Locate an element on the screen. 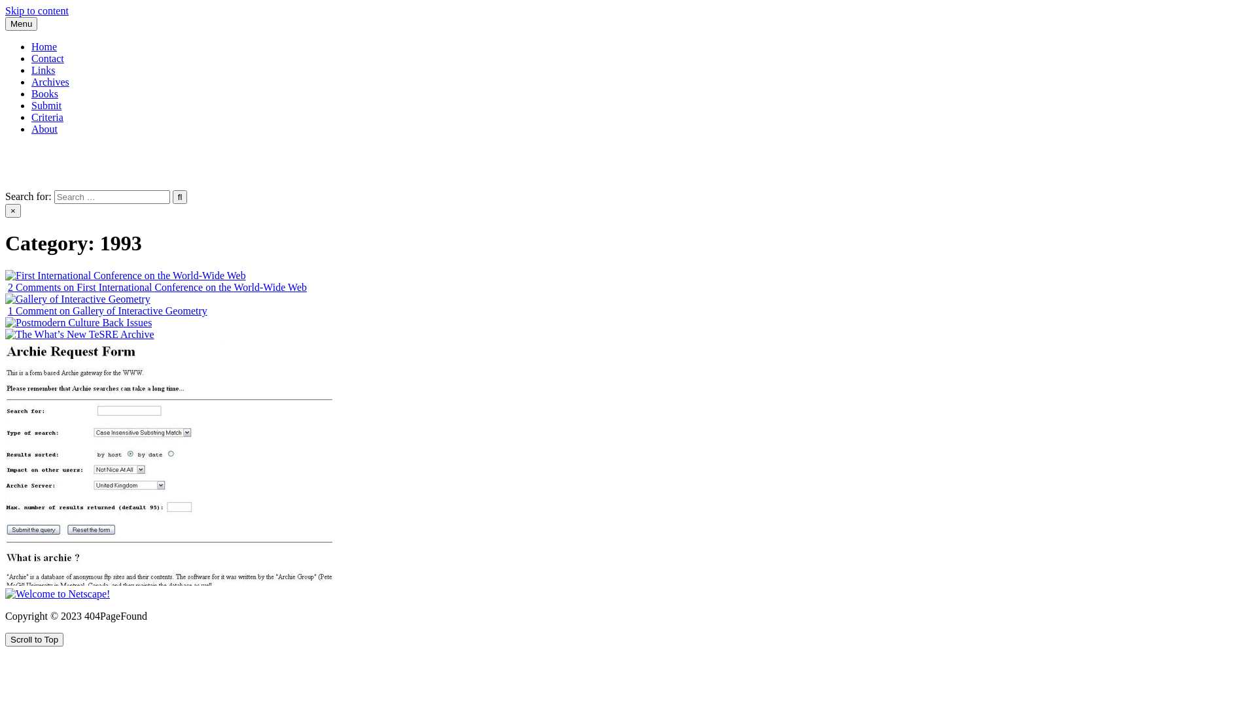 The height and width of the screenshot is (706, 1256). Archie Request Form is located at coordinates (169, 463).